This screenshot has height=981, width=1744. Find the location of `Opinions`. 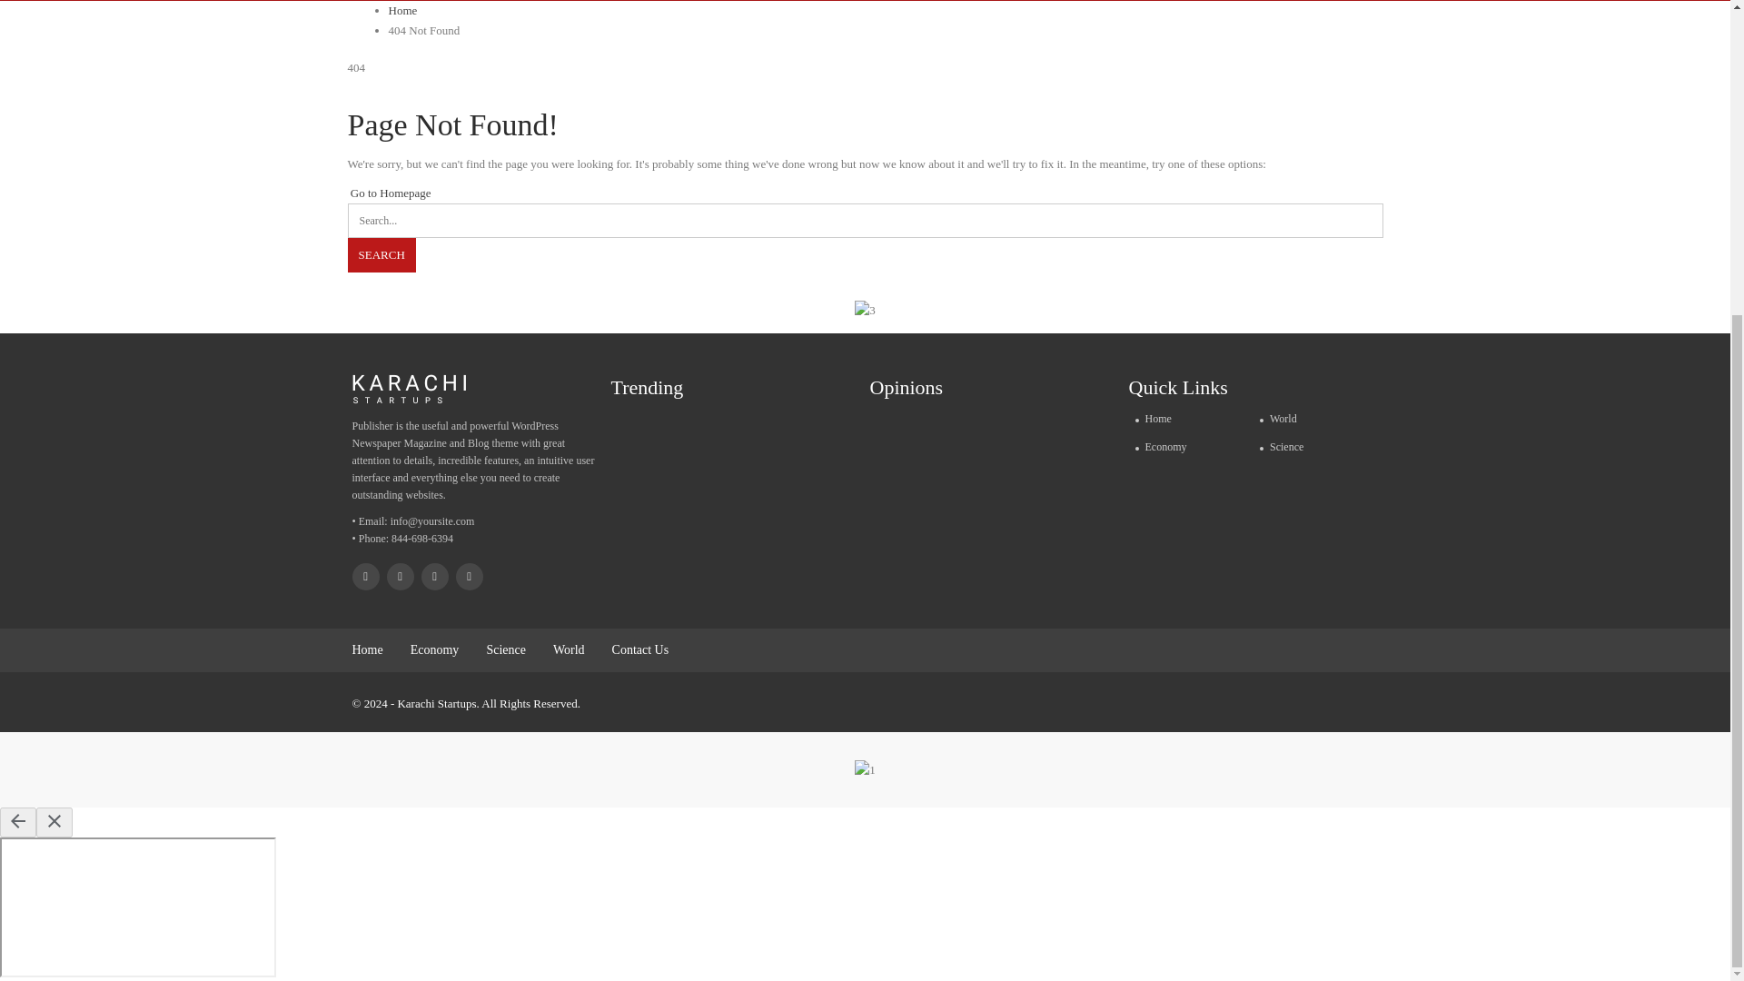

Opinions is located at coordinates (915, 389).